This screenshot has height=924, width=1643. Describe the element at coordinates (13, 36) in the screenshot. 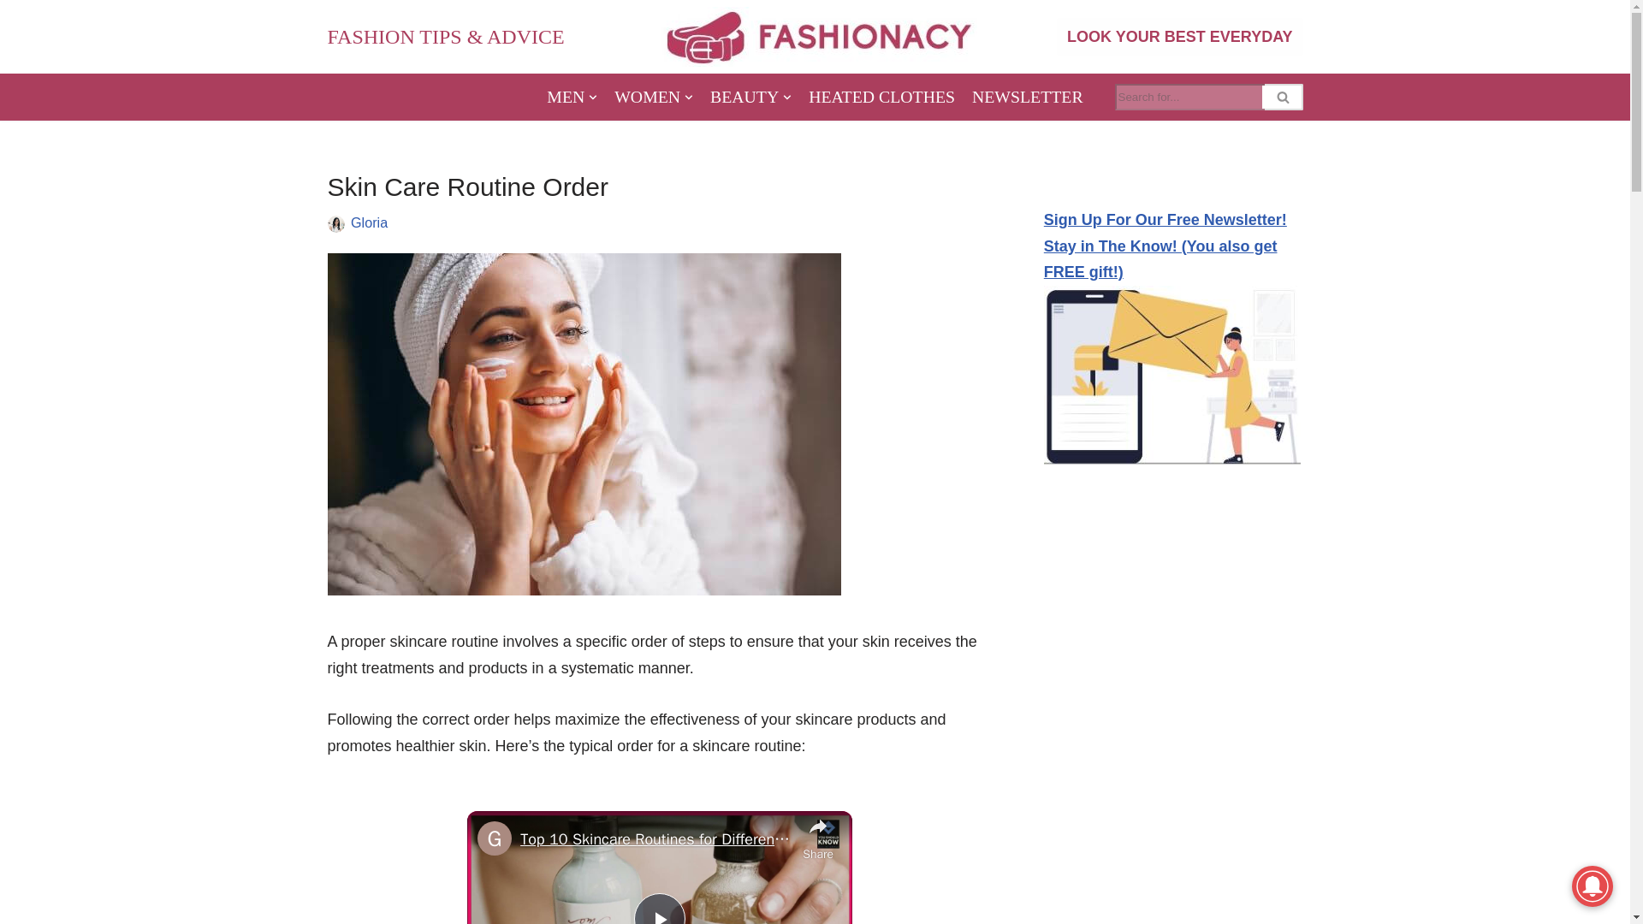

I see `Skip to content` at that location.